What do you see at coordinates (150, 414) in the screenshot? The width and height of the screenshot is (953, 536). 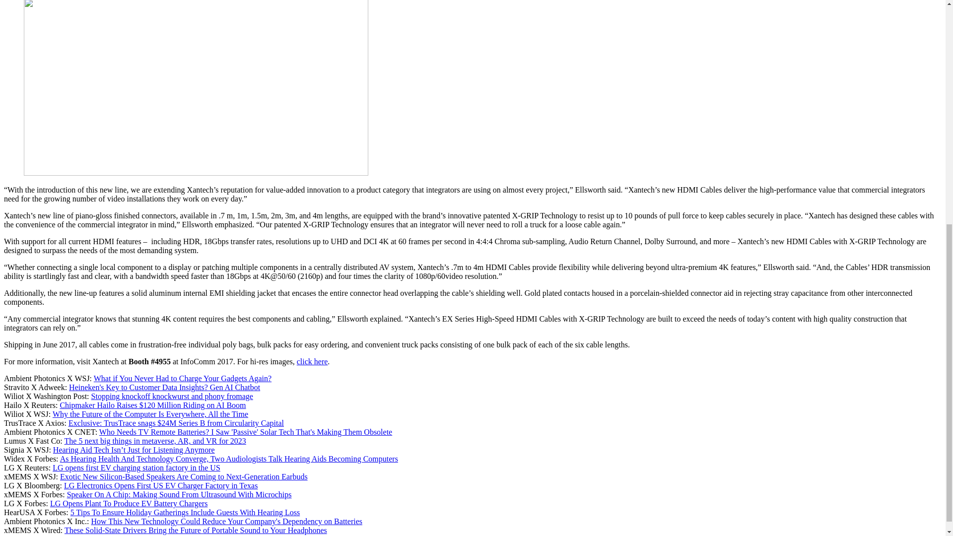 I see `Why the Future of the Computer Is Everywhere, All the Time` at bounding box center [150, 414].